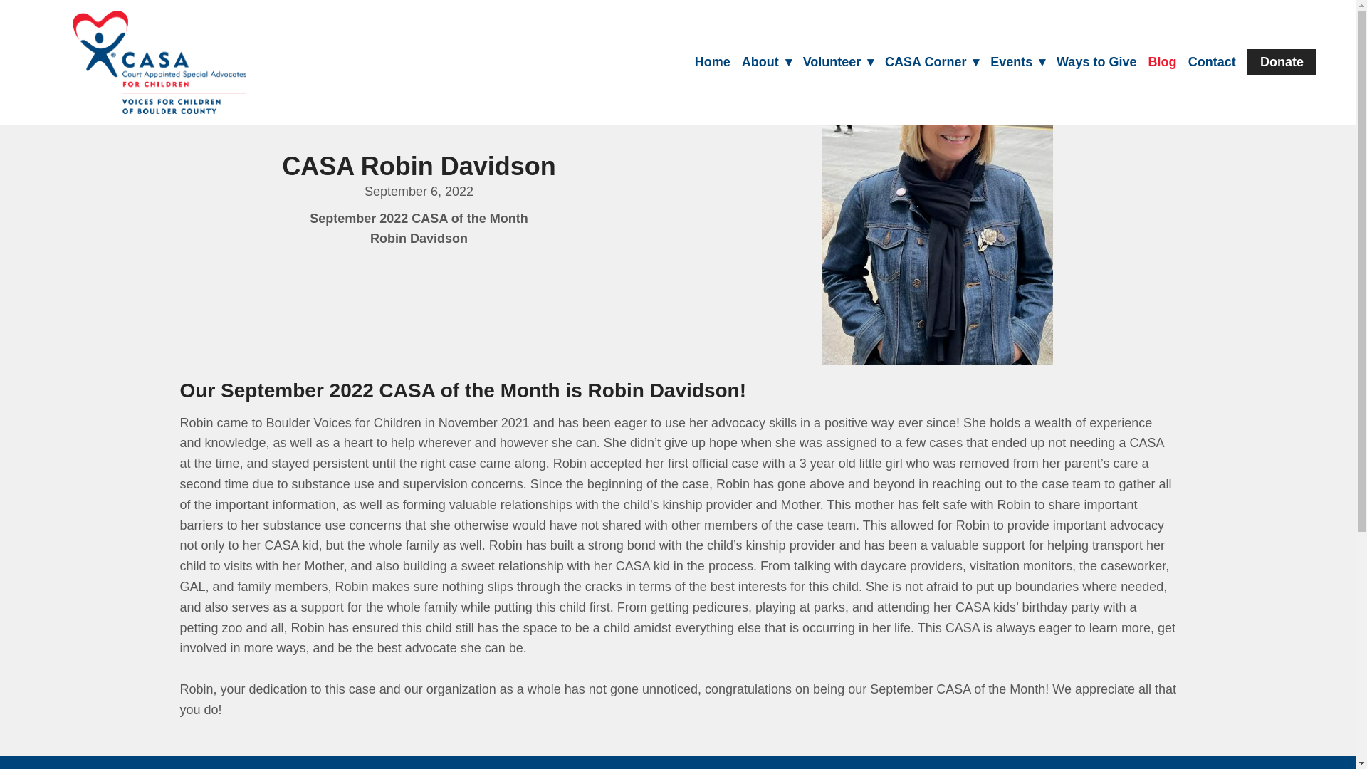 This screenshot has height=769, width=1367. What do you see at coordinates (1282, 63) in the screenshot?
I see `Donate` at bounding box center [1282, 63].